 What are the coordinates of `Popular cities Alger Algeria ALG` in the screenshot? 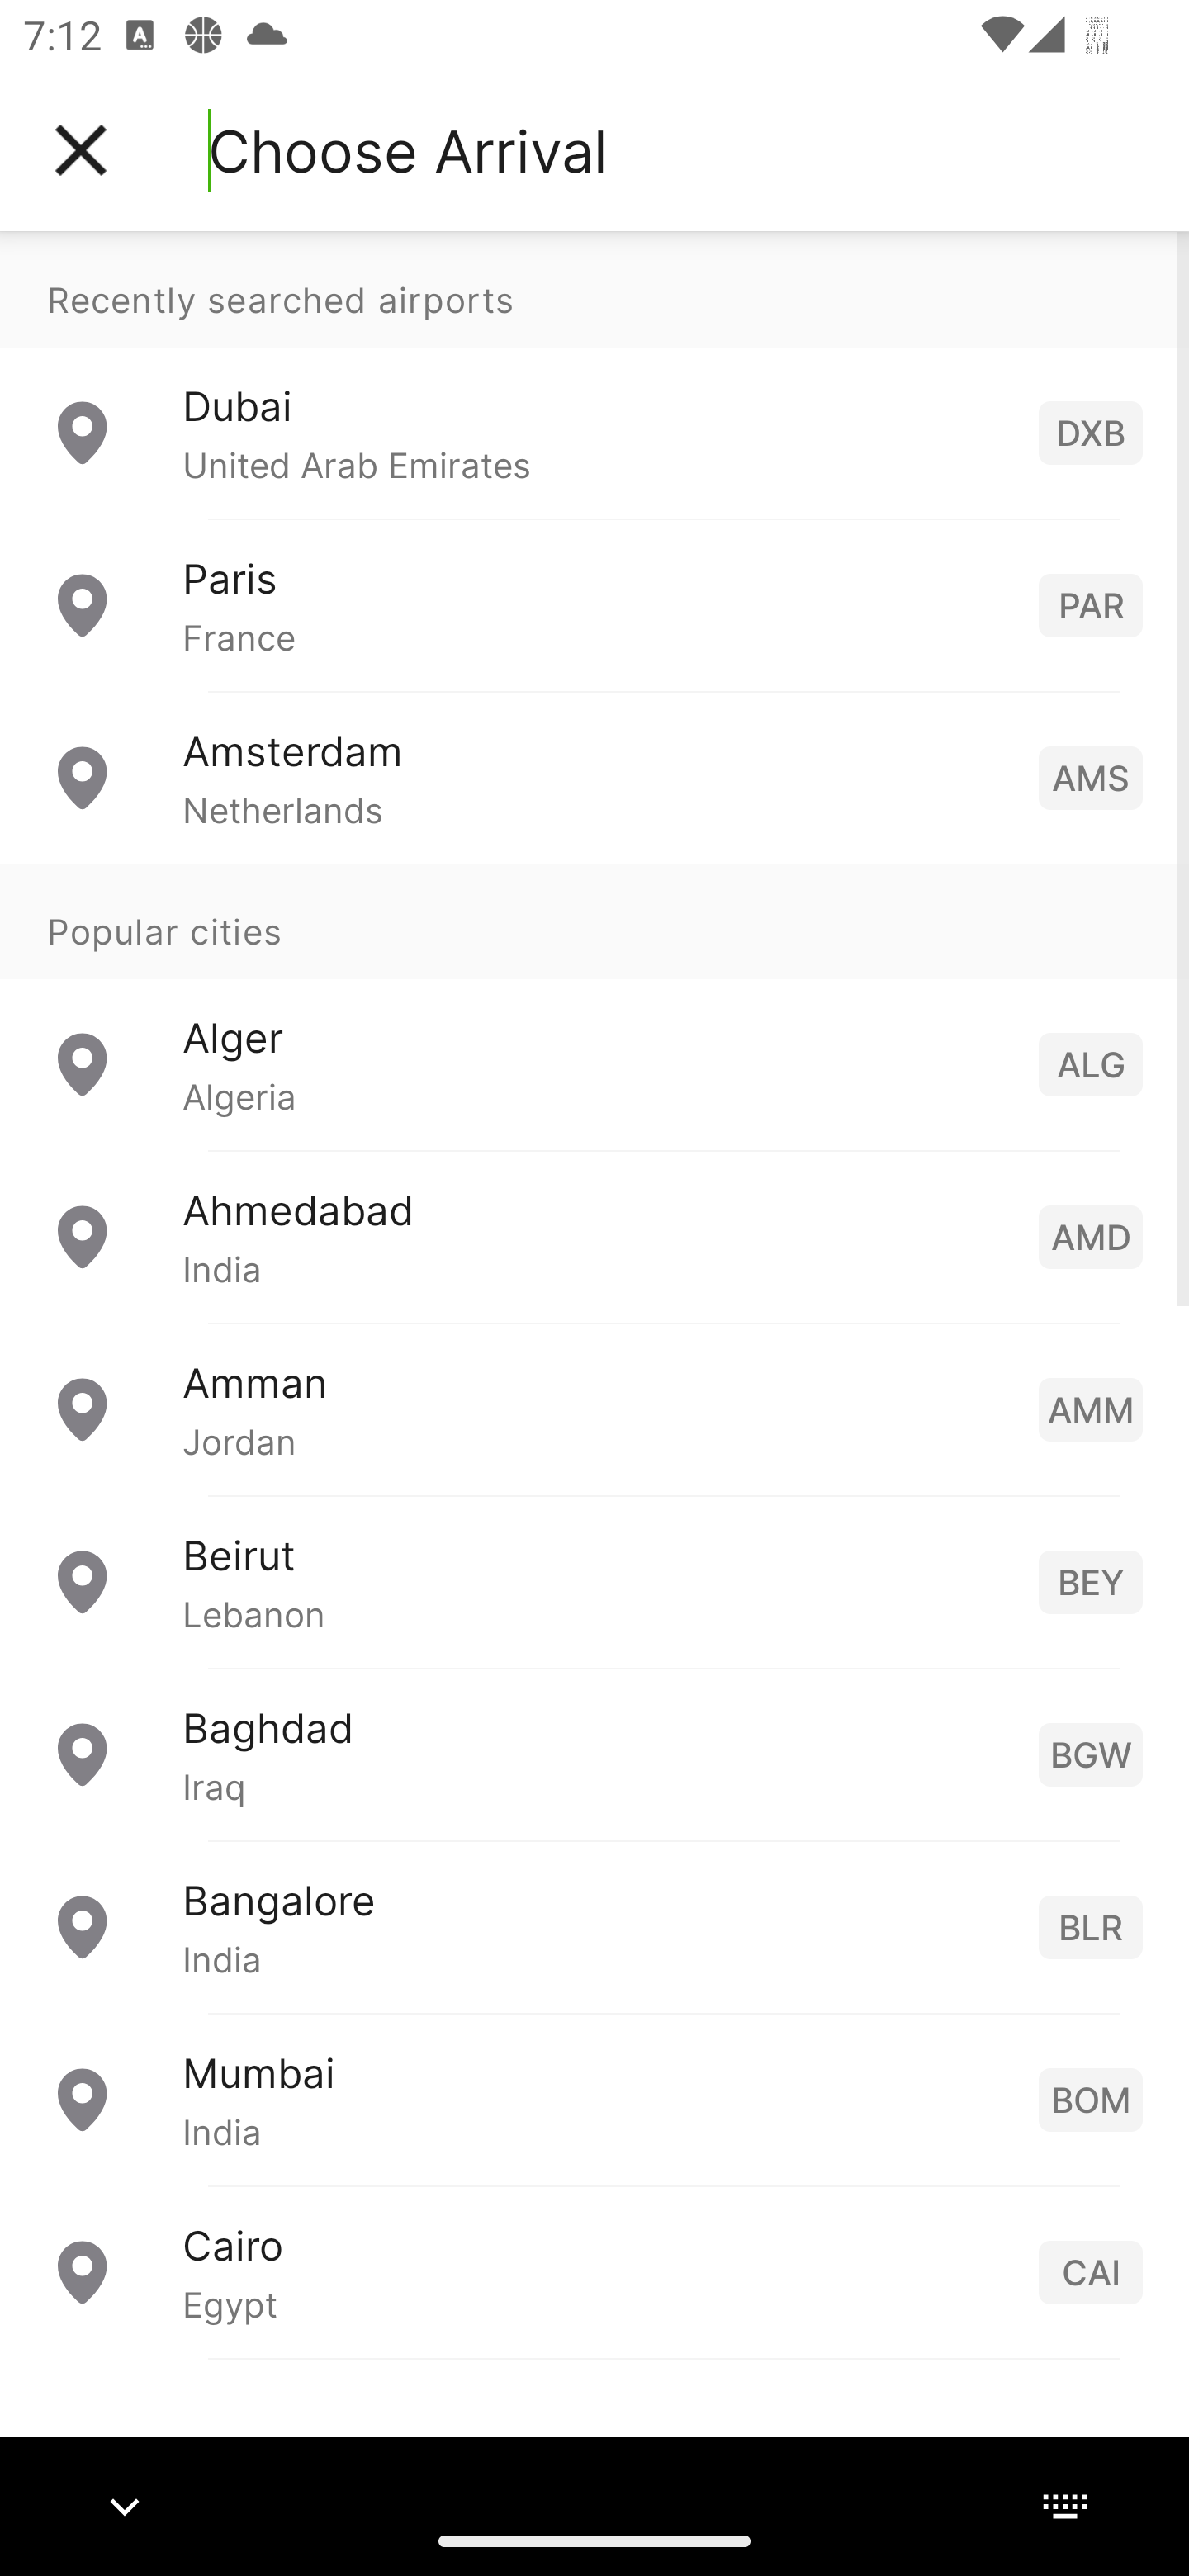 It's located at (594, 1006).